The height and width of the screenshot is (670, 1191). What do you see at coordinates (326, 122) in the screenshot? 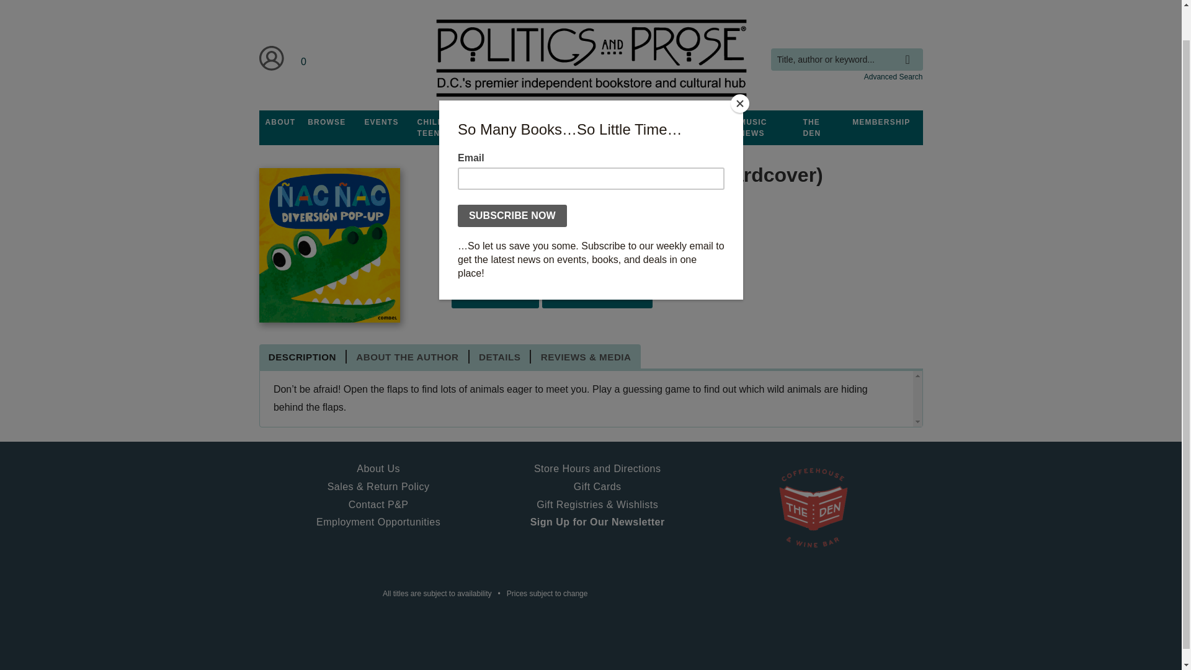
I see `BROWSE` at bounding box center [326, 122].